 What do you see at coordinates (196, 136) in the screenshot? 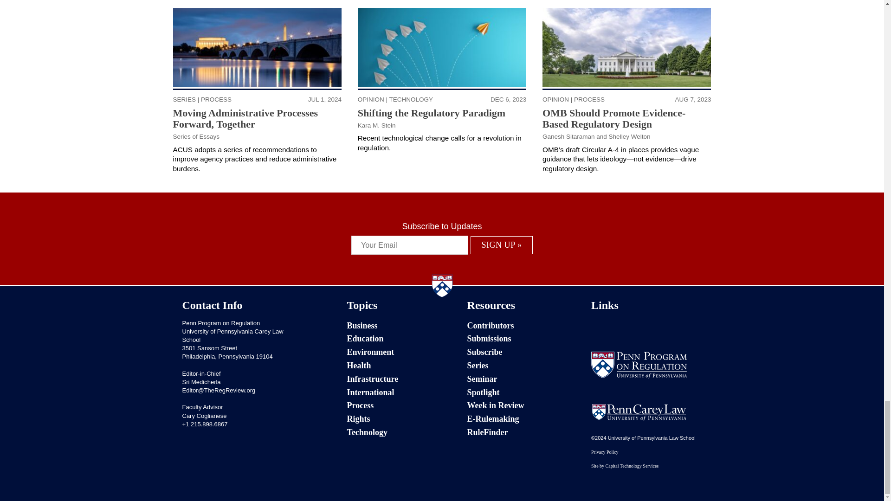
I see `Posts by Series of Essays` at bounding box center [196, 136].